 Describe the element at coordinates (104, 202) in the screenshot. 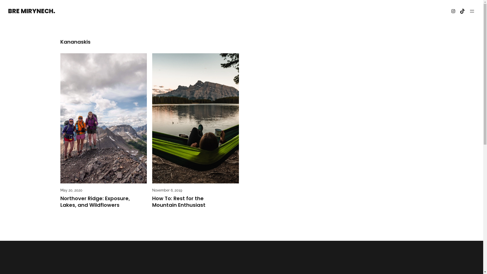

I see `Northover Ridge: Exposure, Lakes, and Wildflowers` at that location.